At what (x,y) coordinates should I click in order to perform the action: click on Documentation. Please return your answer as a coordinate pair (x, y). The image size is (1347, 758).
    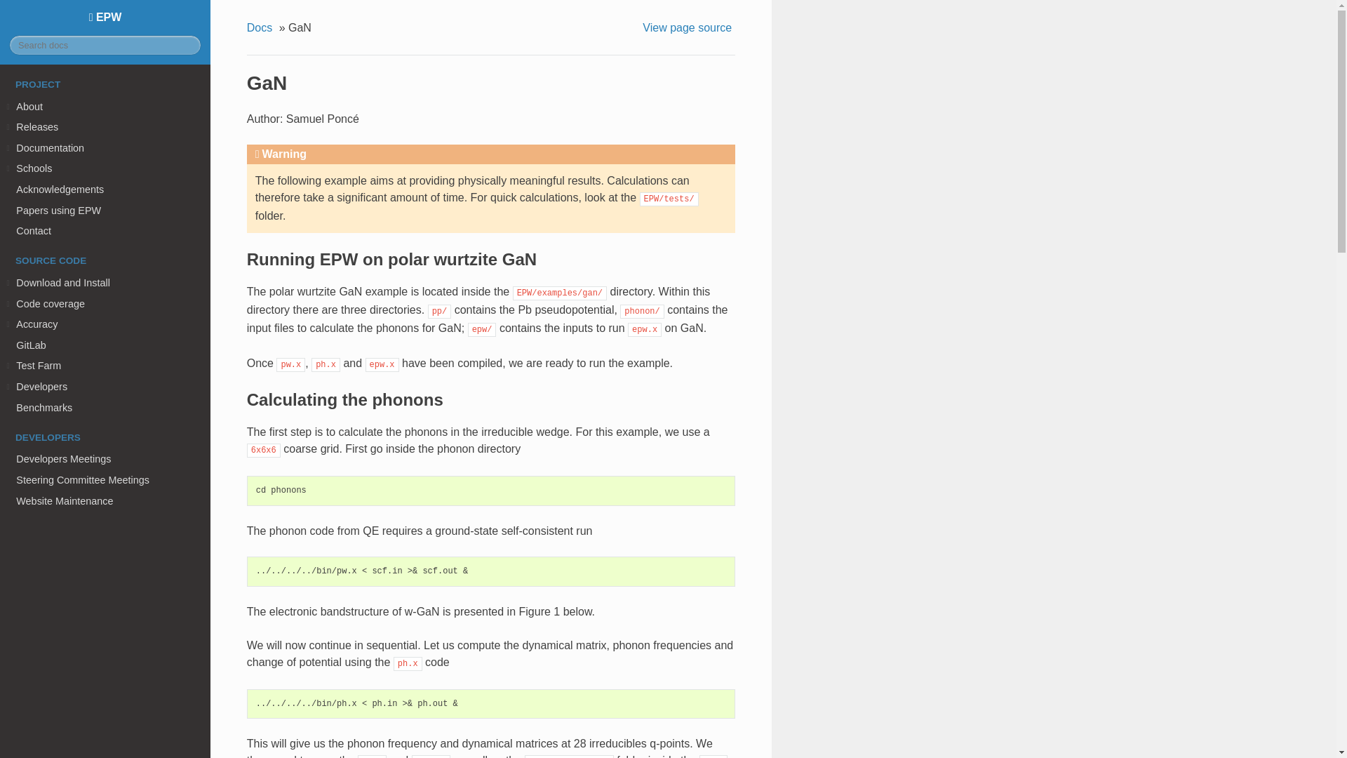
    Looking at the image, I should click on (105, 147).